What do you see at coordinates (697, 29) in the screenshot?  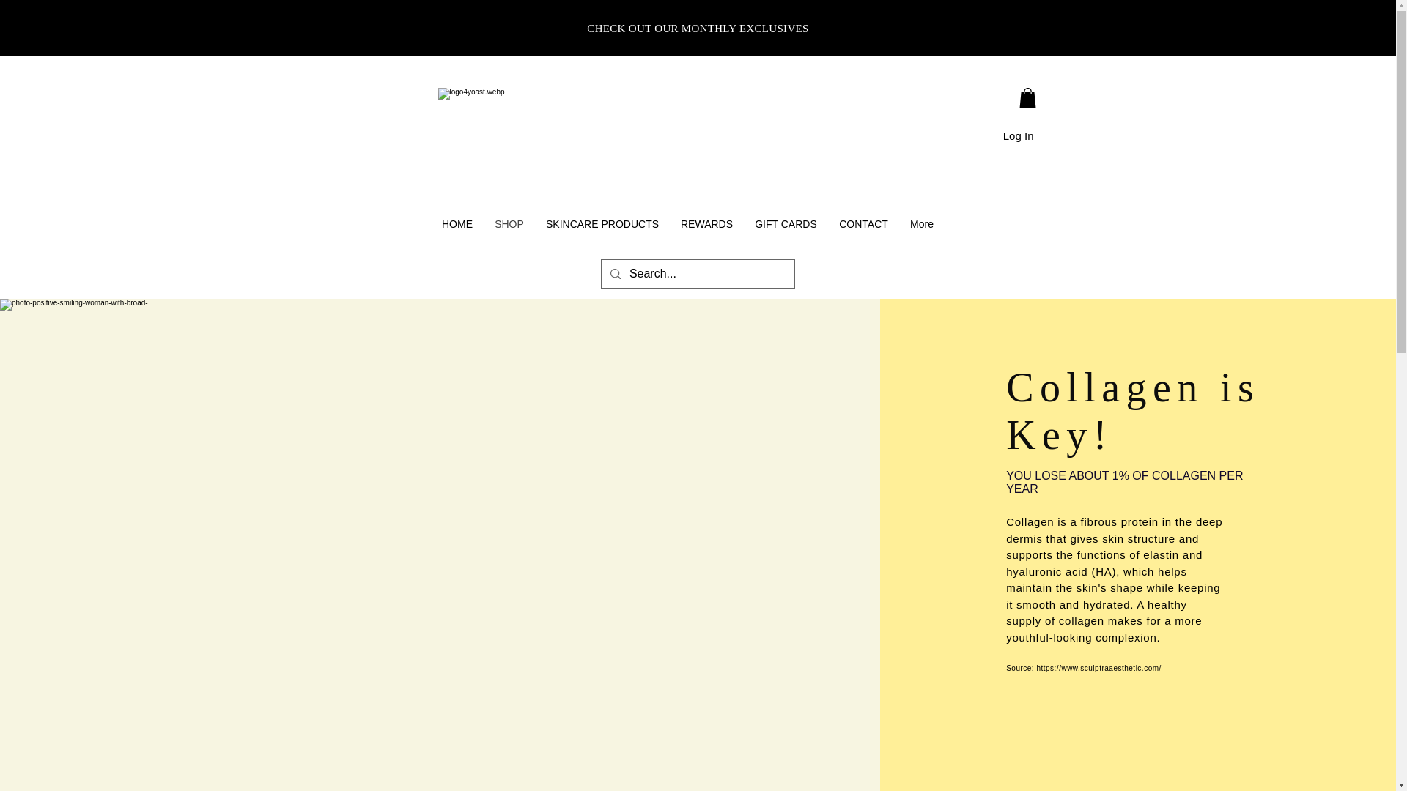 I see `CHECK OUT OUR MONTHLY EXCLUSIVES` at bounding box center [697, 29].